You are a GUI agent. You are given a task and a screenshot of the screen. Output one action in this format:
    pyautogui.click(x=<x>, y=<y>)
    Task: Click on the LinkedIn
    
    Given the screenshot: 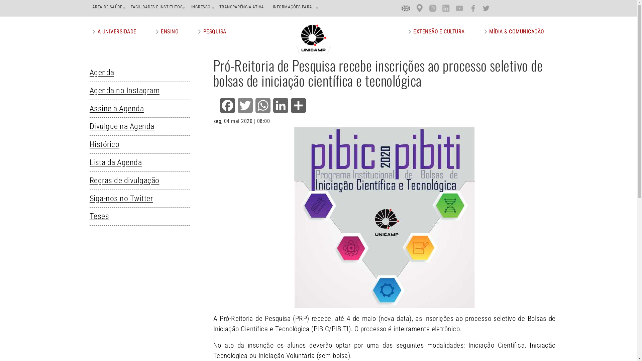 What is the action you would take?
    pyautogui.click(x=281, y=105)
    